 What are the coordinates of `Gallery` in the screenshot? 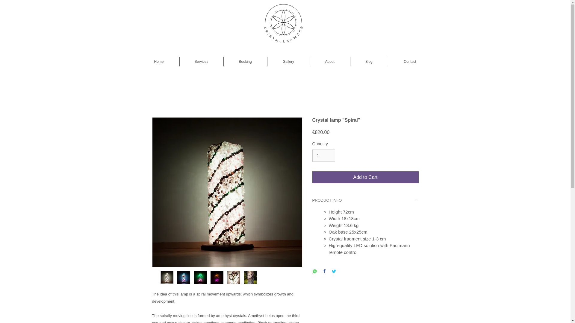 It's located at (288, 62).